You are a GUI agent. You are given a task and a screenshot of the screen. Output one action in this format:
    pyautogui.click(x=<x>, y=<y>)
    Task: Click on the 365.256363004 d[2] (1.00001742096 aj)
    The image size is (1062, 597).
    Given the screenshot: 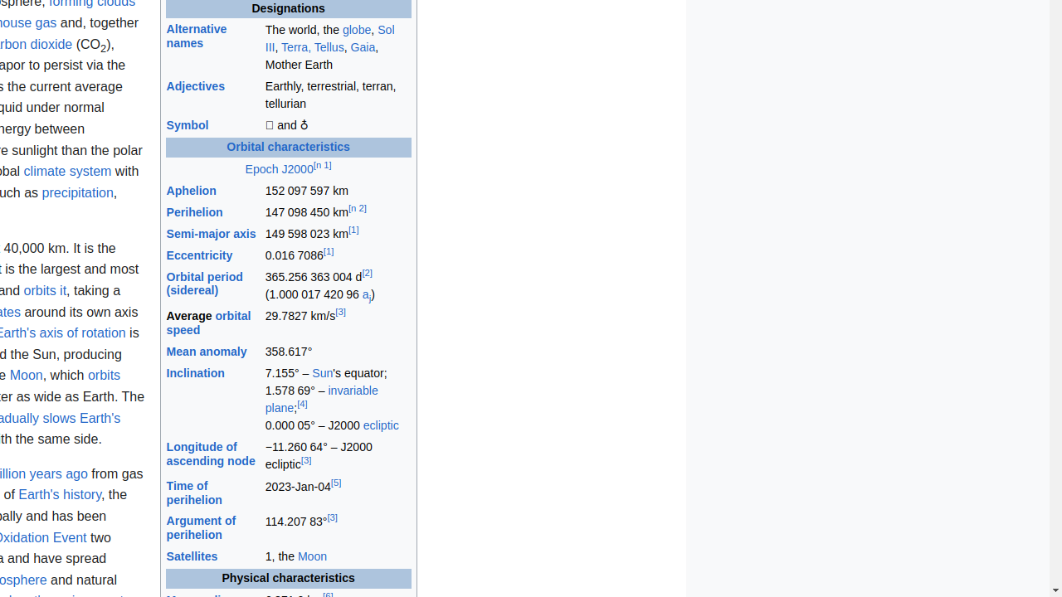 What is the action you would take?
    pyautogui.click(x=338, y=287)
    